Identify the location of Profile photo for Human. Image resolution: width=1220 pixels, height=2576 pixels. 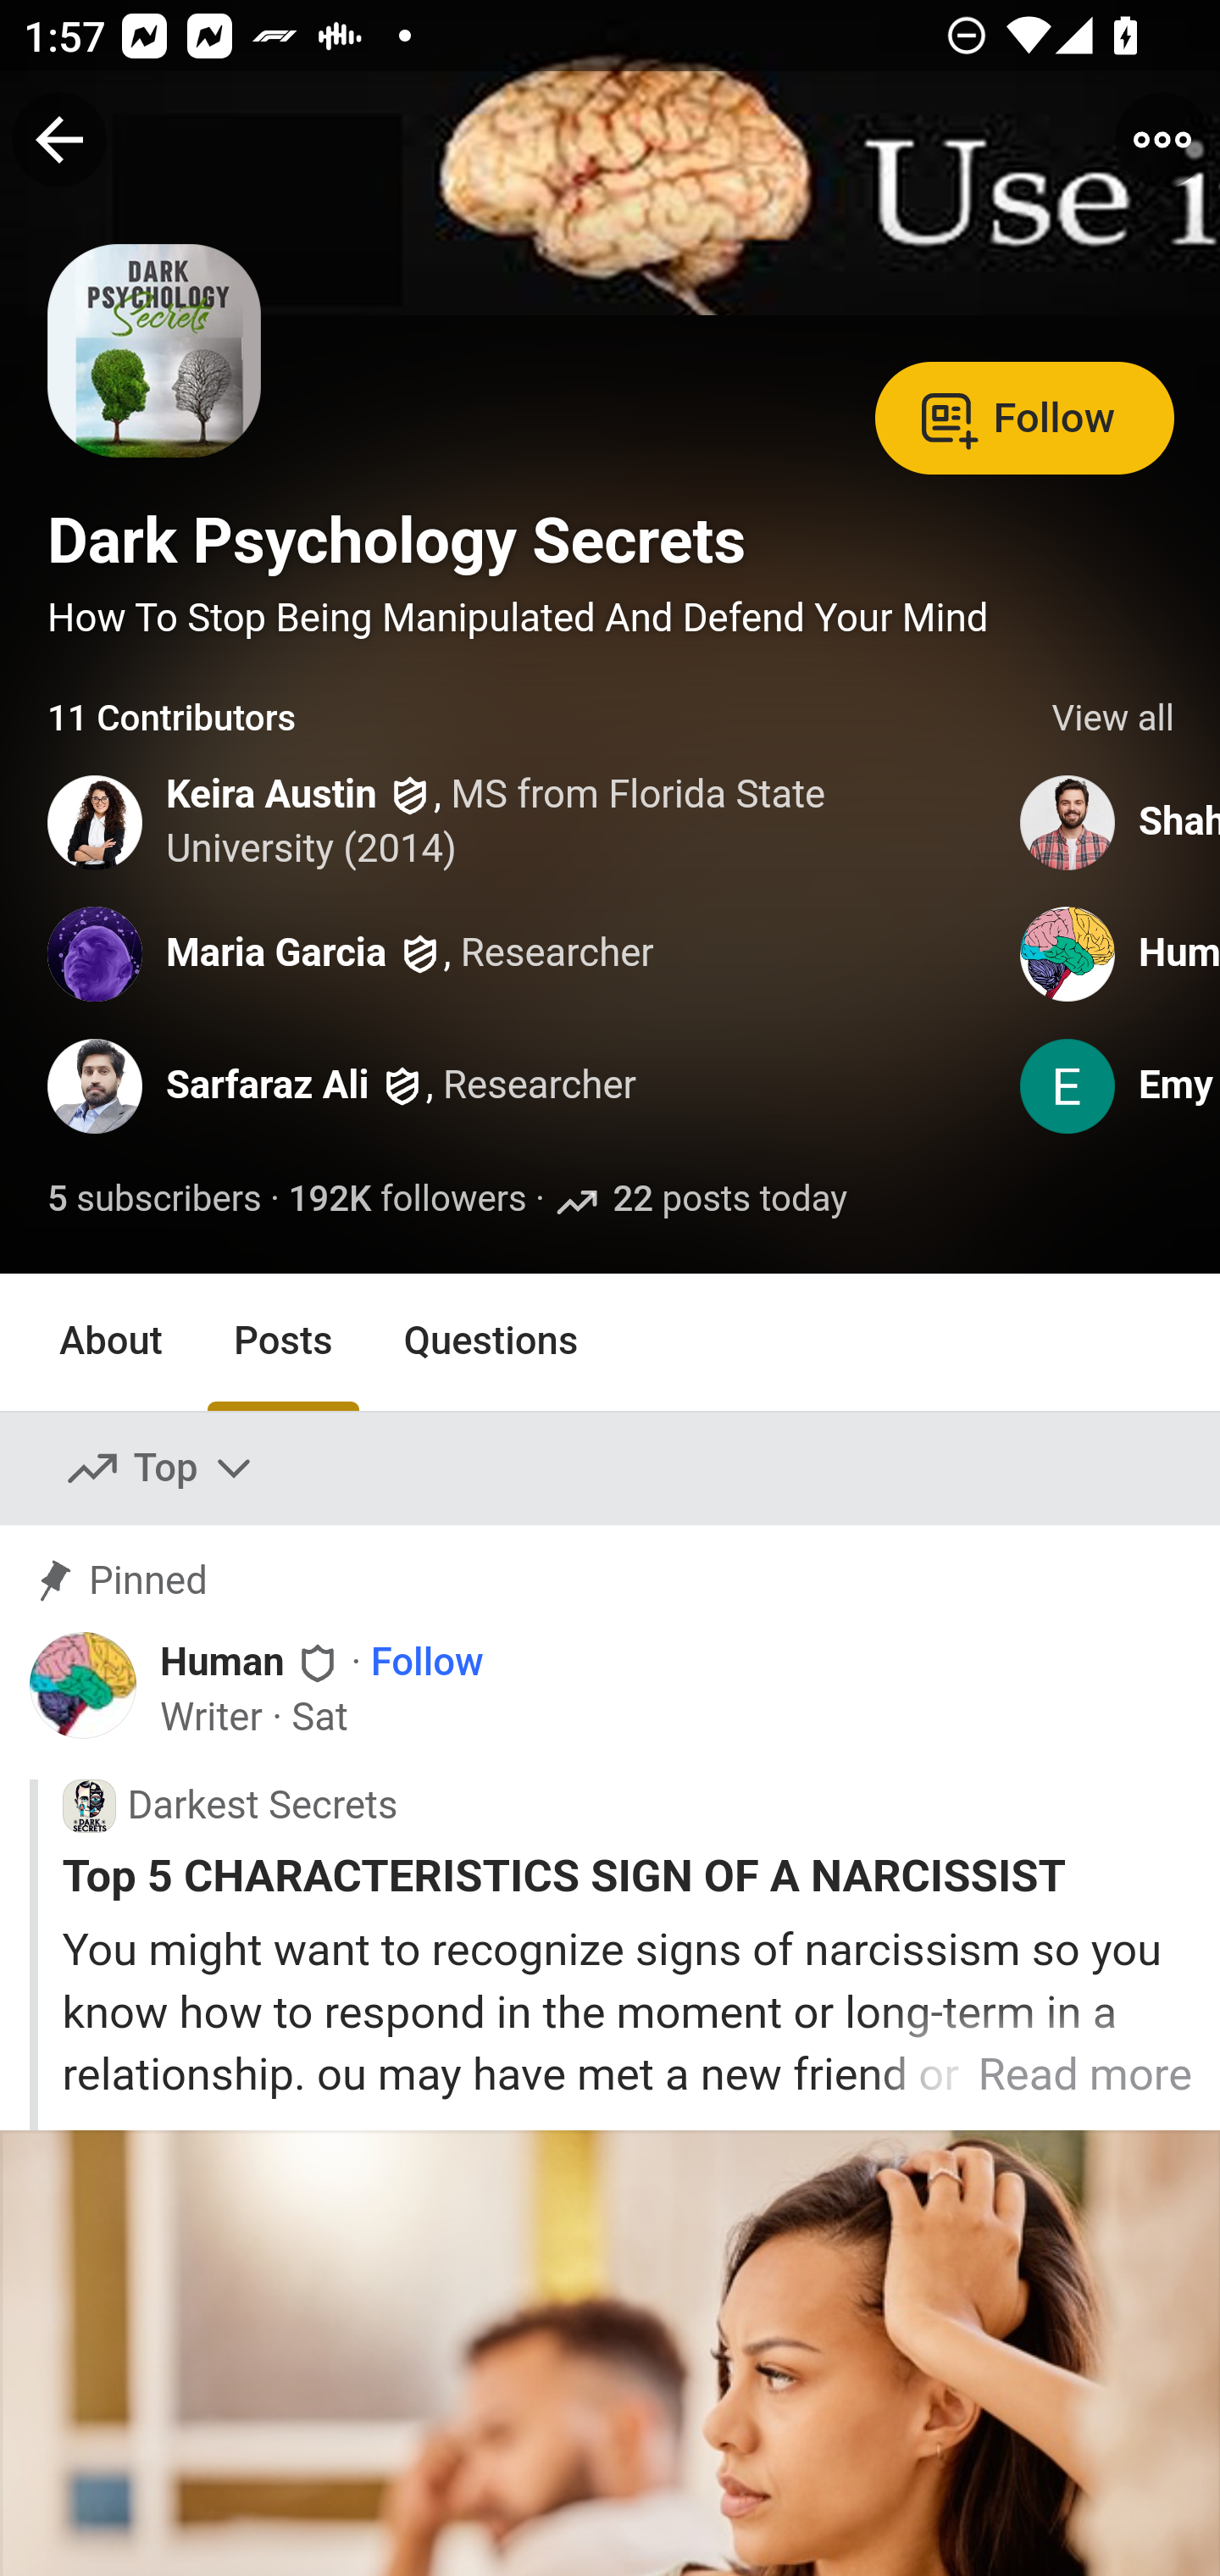
(1068, 952).